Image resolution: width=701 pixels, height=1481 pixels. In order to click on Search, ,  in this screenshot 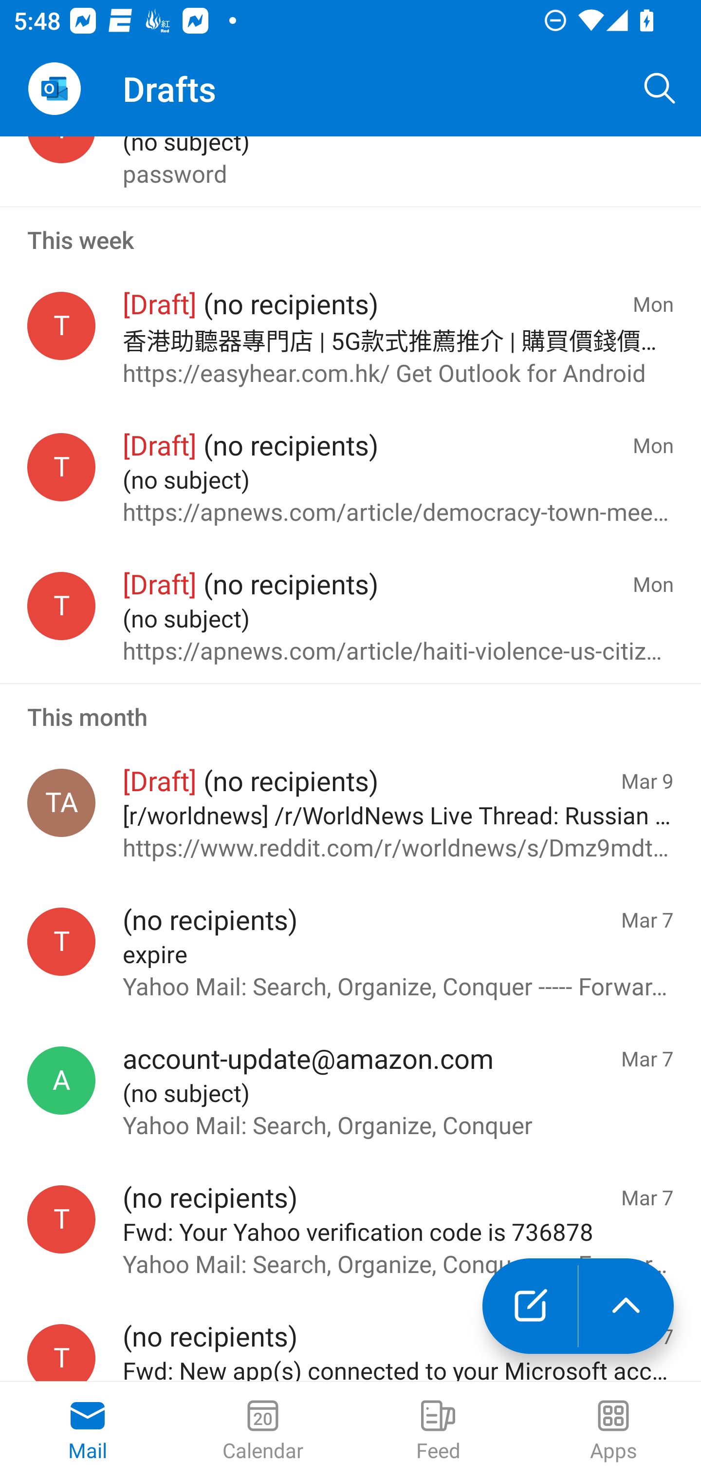, I will do `click(660, 89)`.